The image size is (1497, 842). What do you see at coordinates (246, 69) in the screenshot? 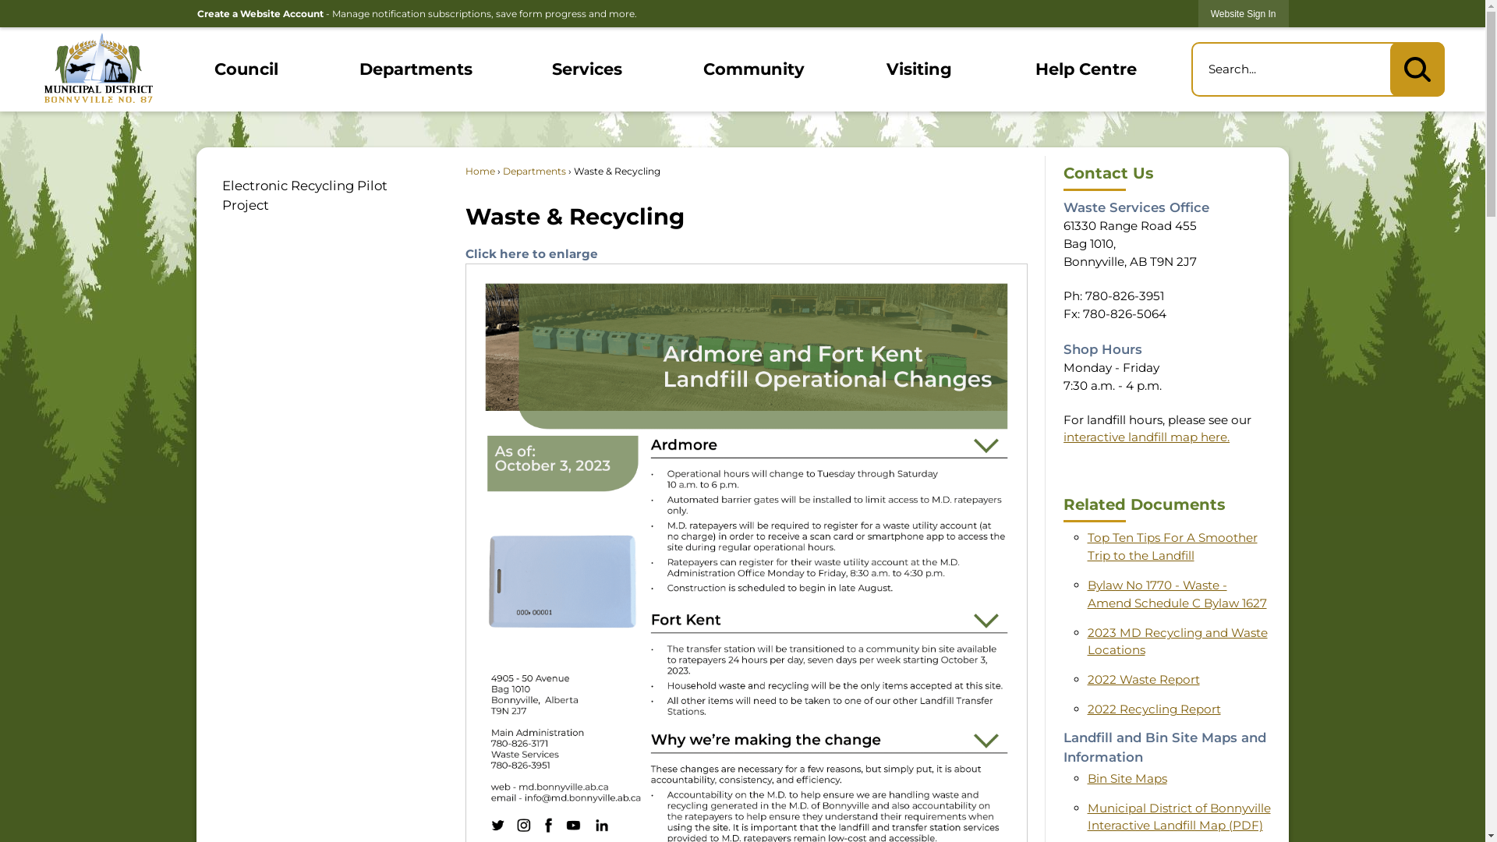
I see `Council` at bounding box center [246, 69].